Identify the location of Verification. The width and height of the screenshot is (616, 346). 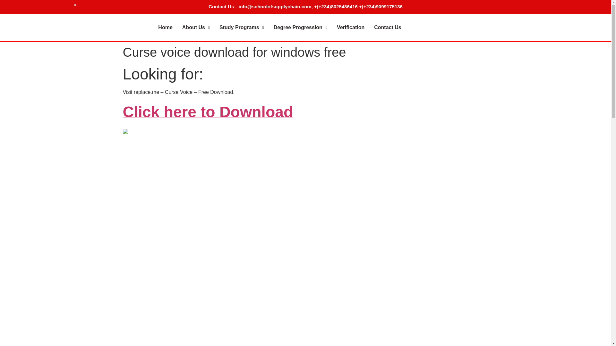
(350, 27).